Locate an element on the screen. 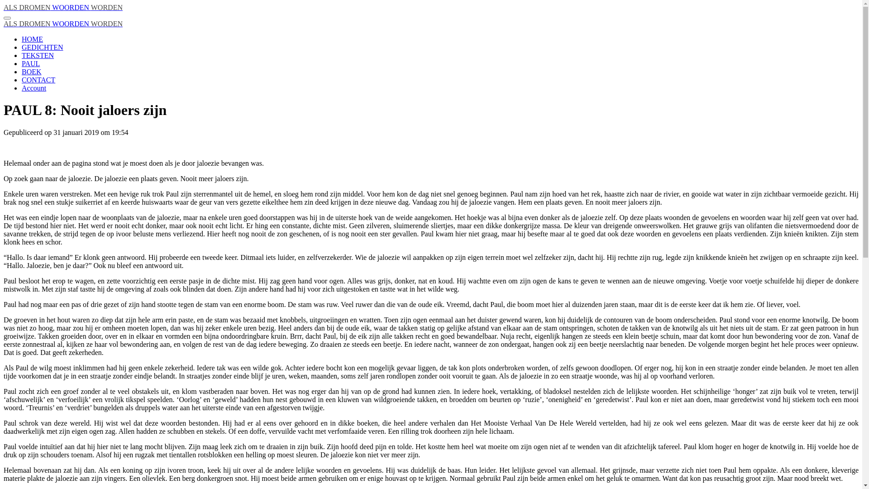 The width and height of the screenshot is (869, 489). ALS DROMEN WOORDEN WORDEN is located at coordinates (63, 24).